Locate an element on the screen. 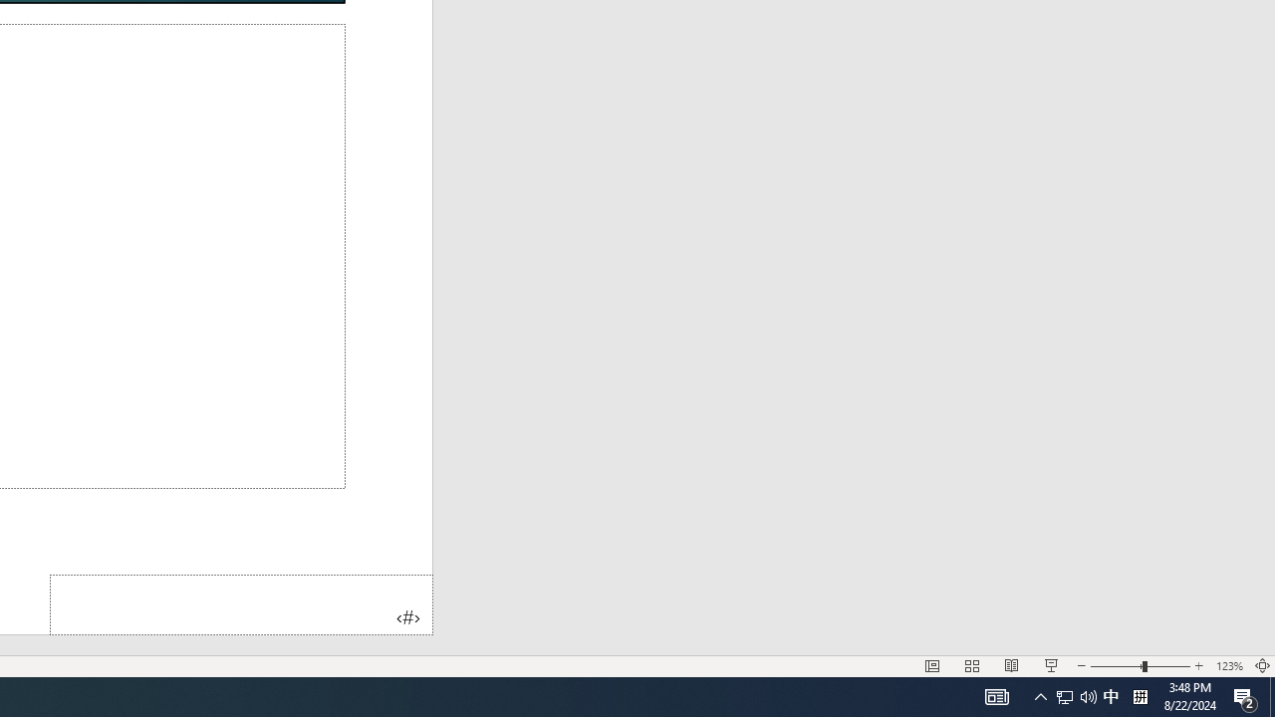 The width and height of the screenshot is (1275, 717). Zoom 123% is located at coordinates (1229, 665).